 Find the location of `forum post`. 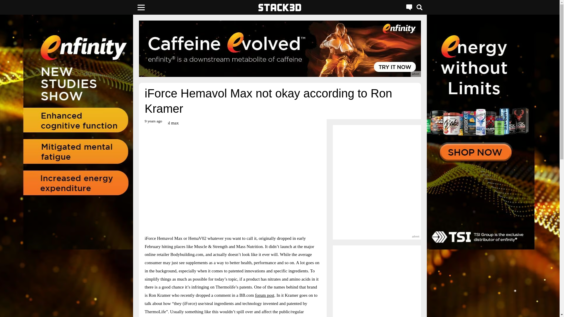

forum post is located at coordinates (264, 295).